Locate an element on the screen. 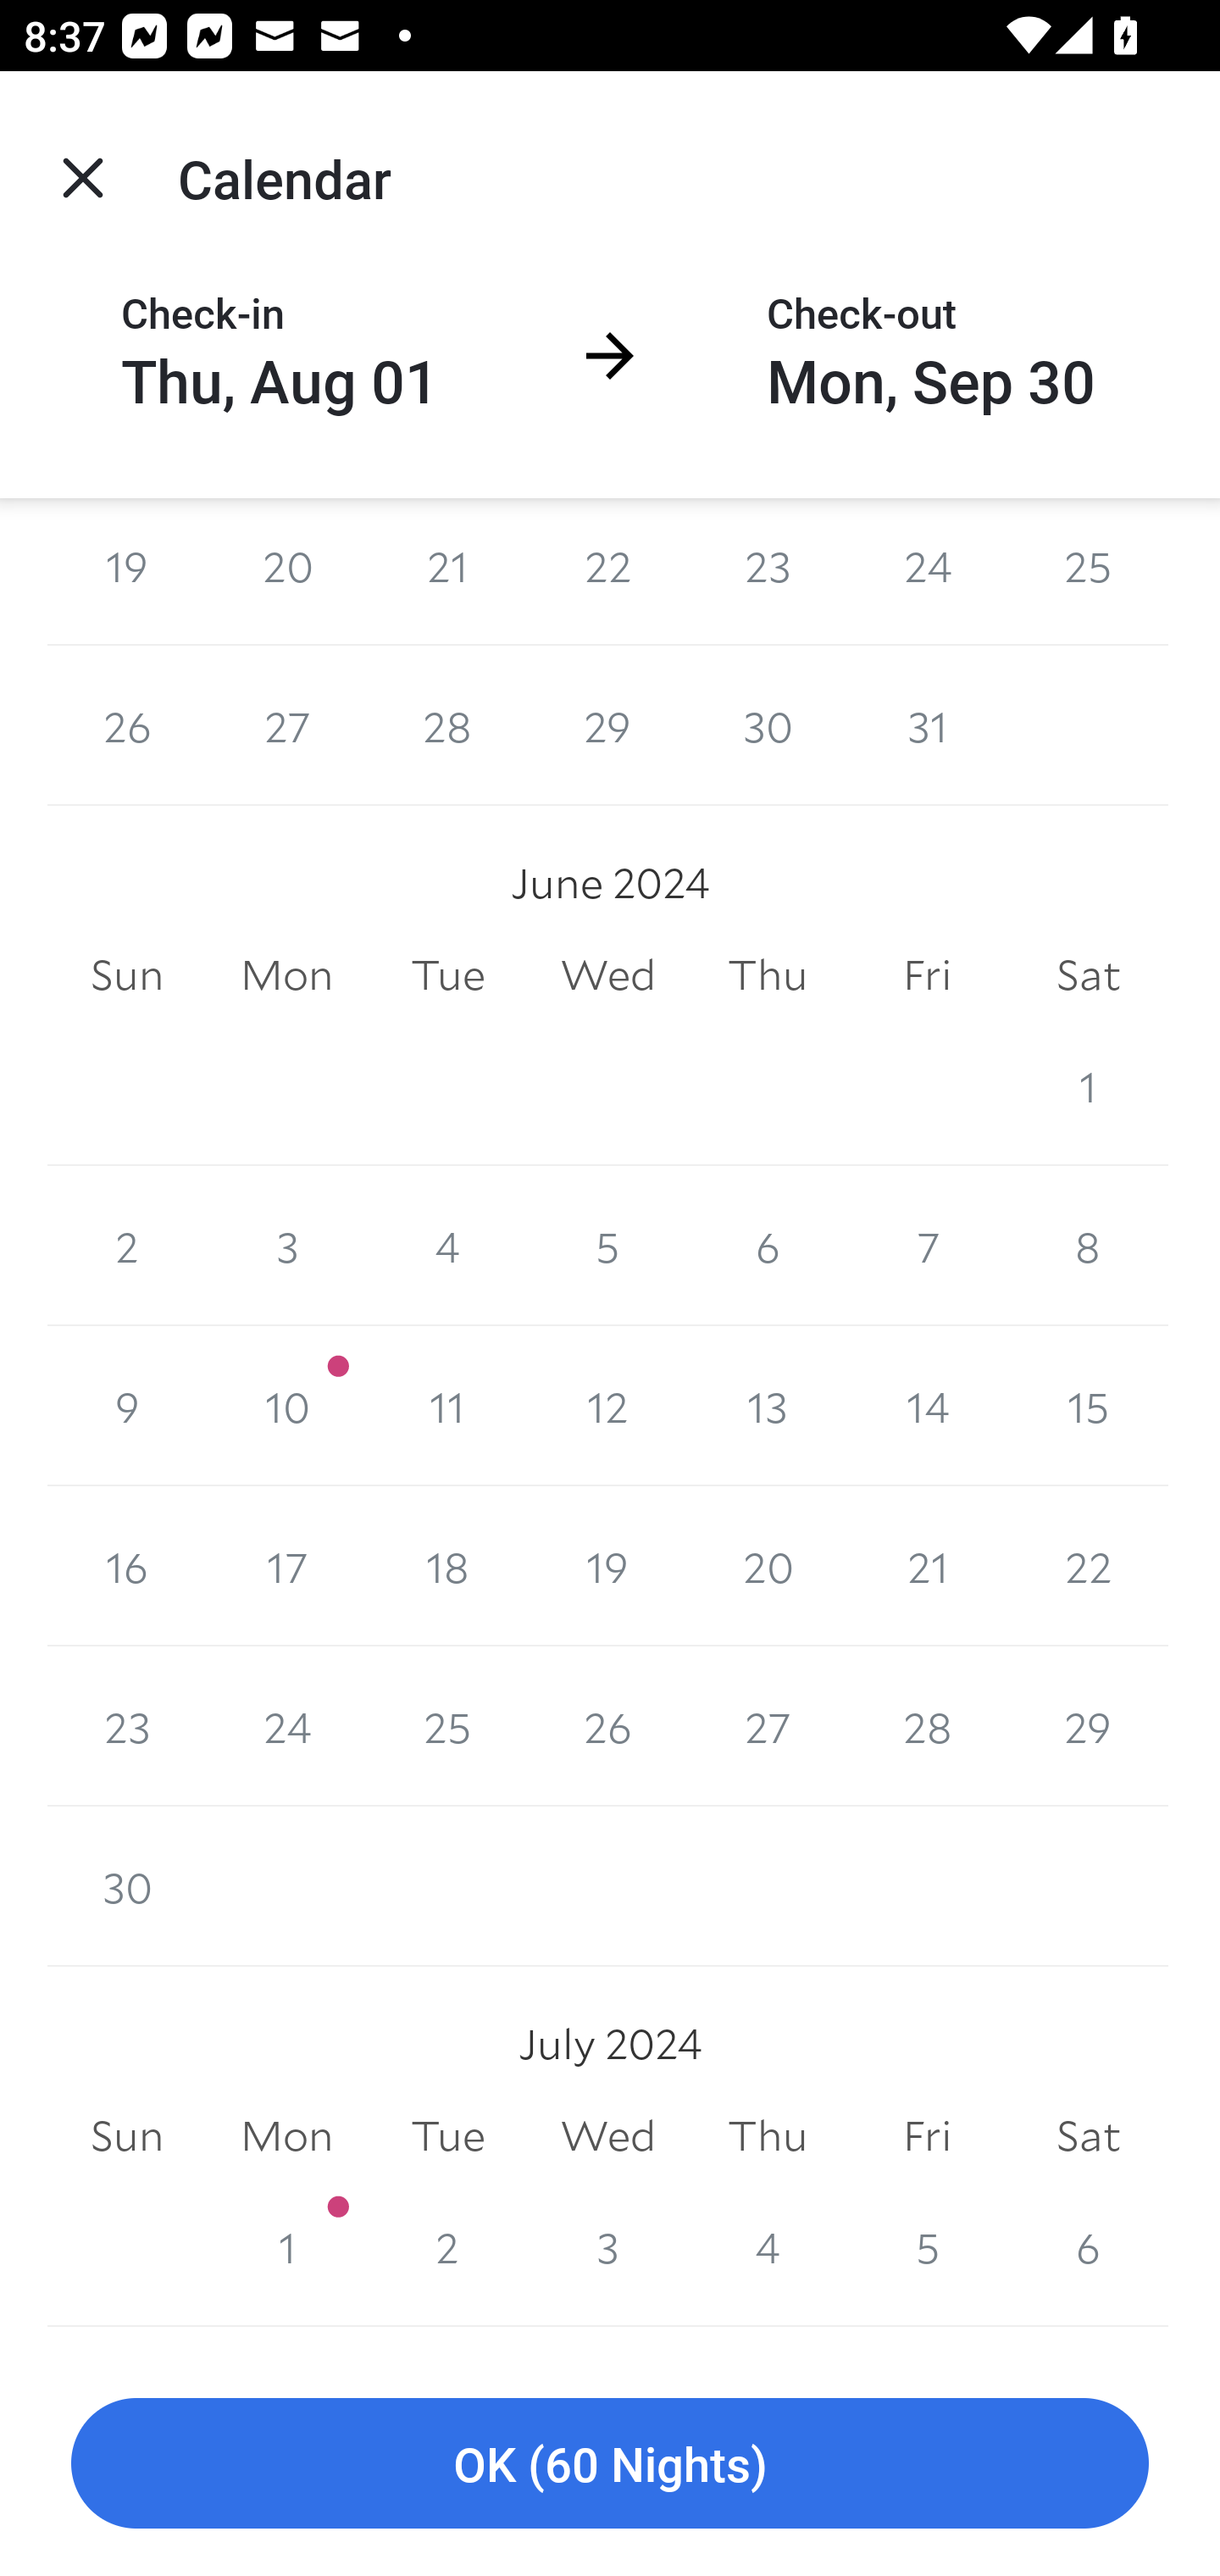 Image resolution: width=1220 pixels, height=2576 pixels. 24 24 May 2024 is located at coordinates (927, 571).